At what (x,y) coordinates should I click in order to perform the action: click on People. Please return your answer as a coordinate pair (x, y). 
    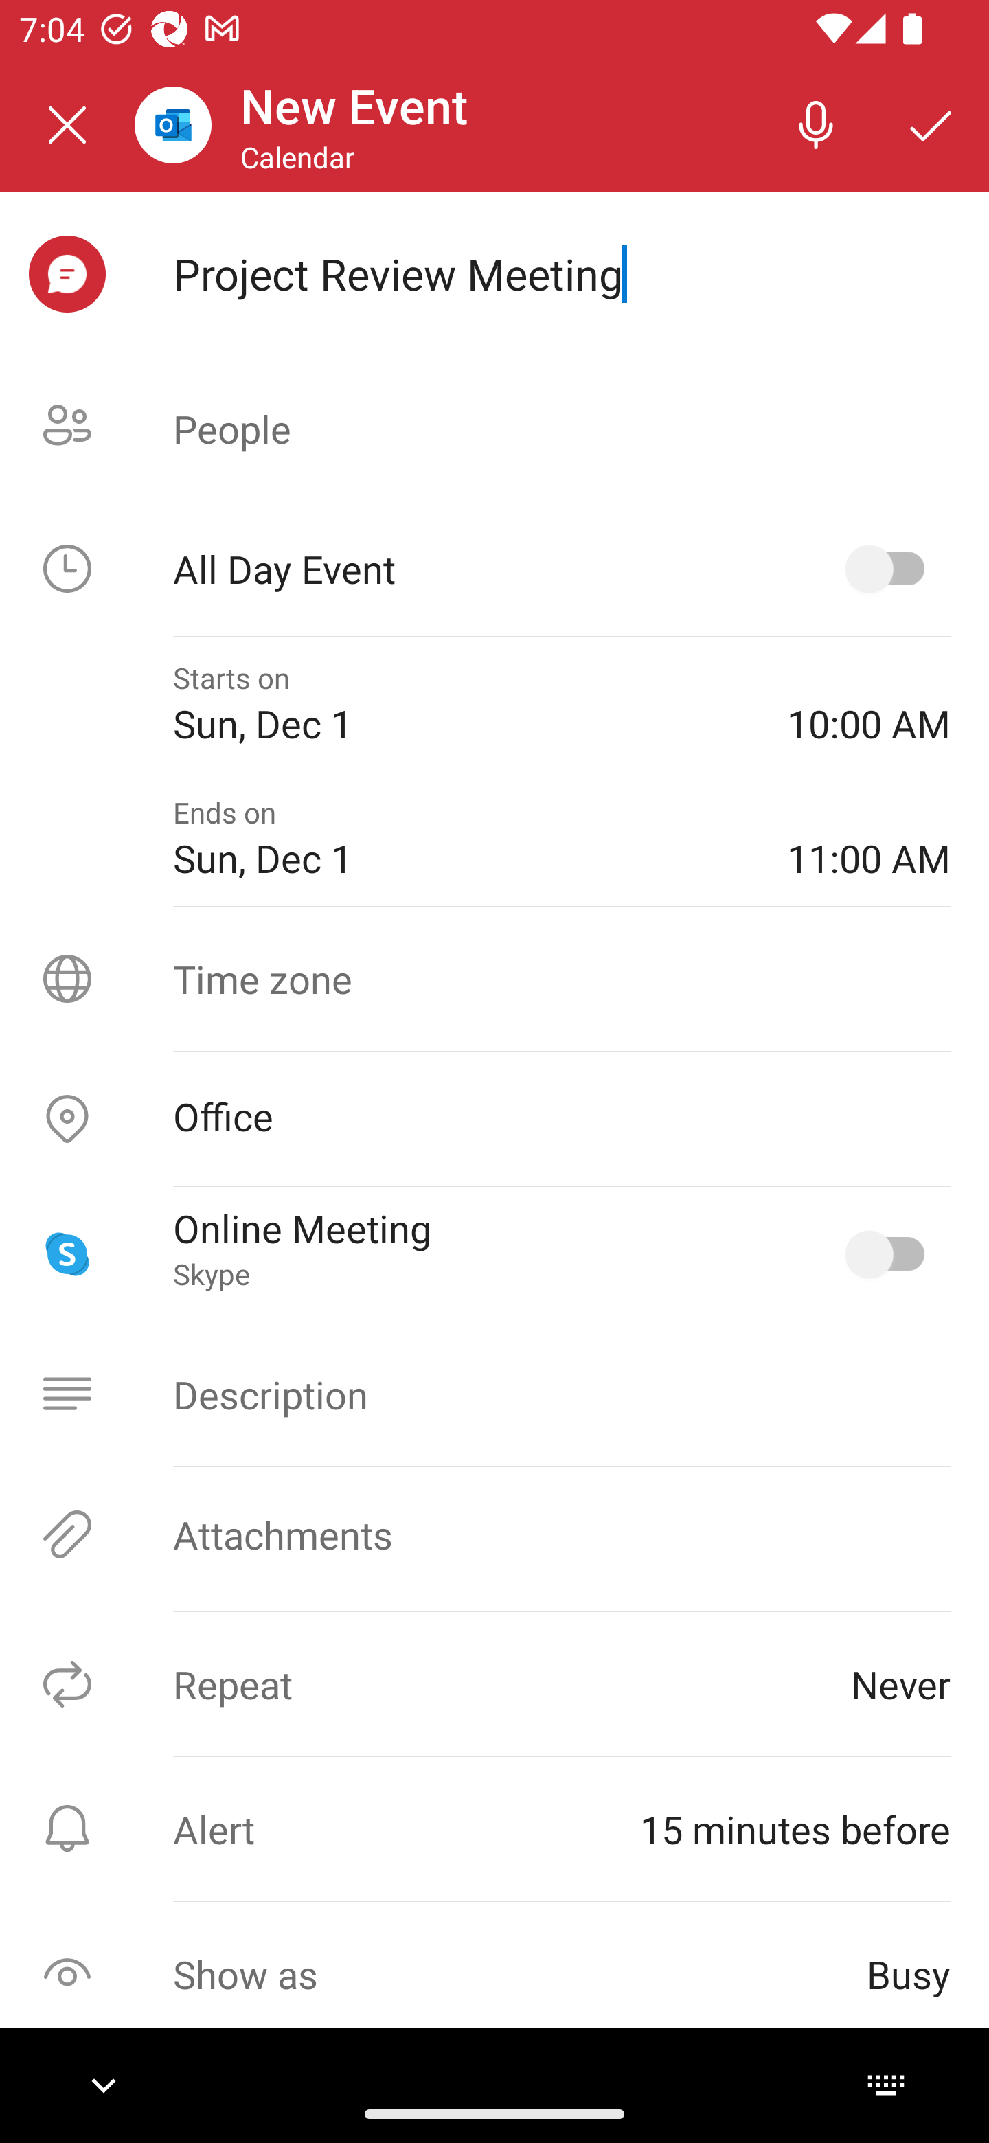
    Looking at the image, I should click on (494, 429).